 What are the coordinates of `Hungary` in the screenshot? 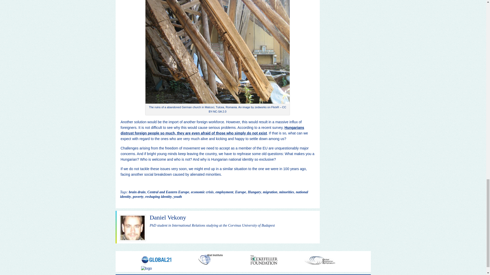 It's located at (254, 192).